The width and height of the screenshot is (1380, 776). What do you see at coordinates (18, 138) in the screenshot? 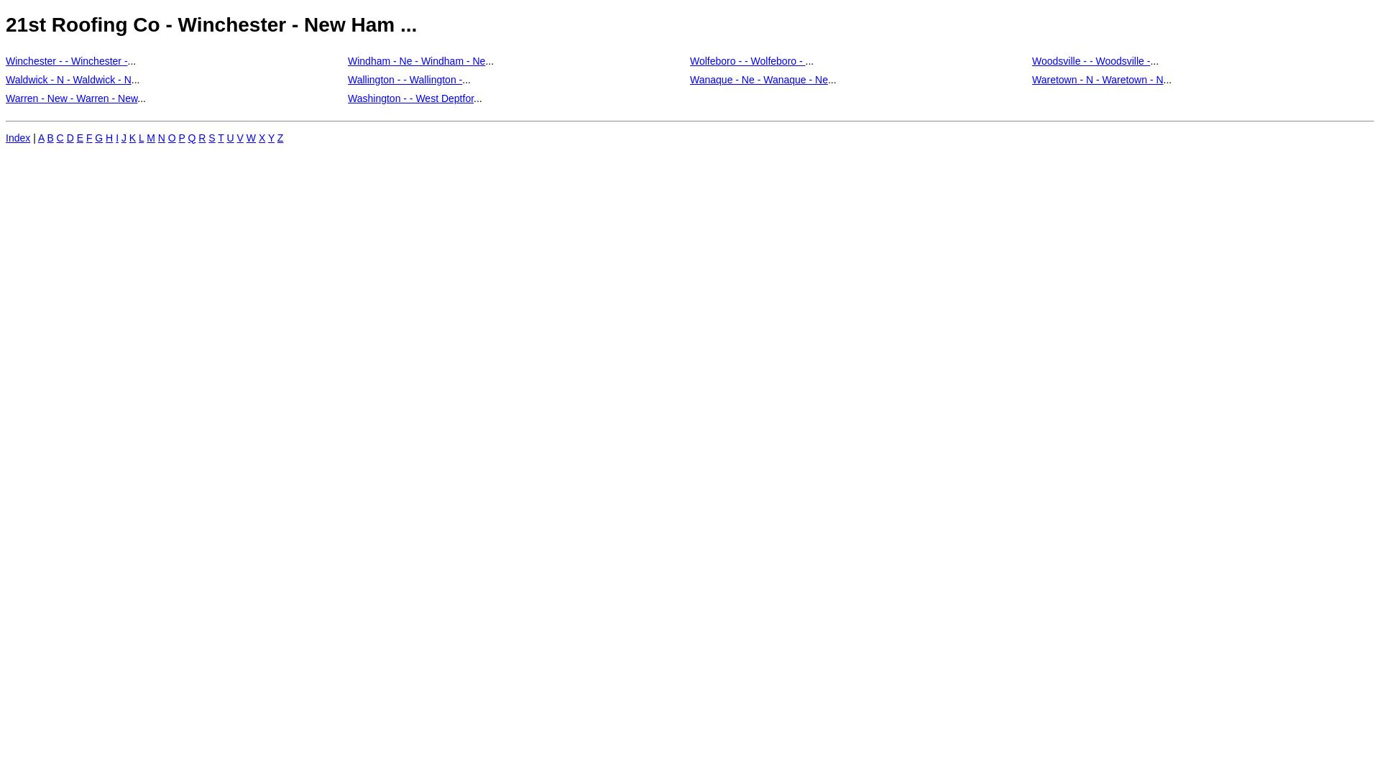
I see `Index` at bounding box center [18, 138].